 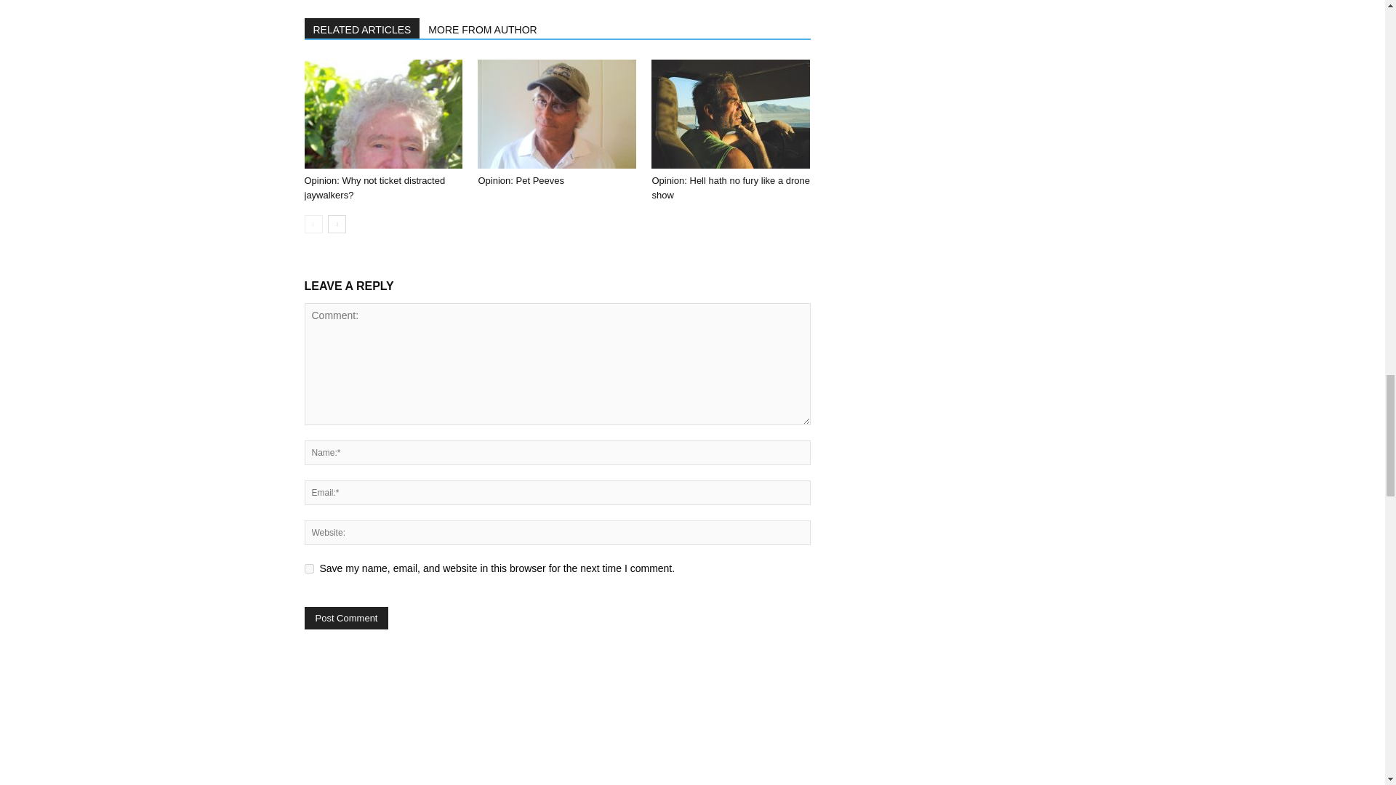 What do you see at coordinates (308, 568) in the screenshot?
I see `yes` at bounding box center [308, 568].